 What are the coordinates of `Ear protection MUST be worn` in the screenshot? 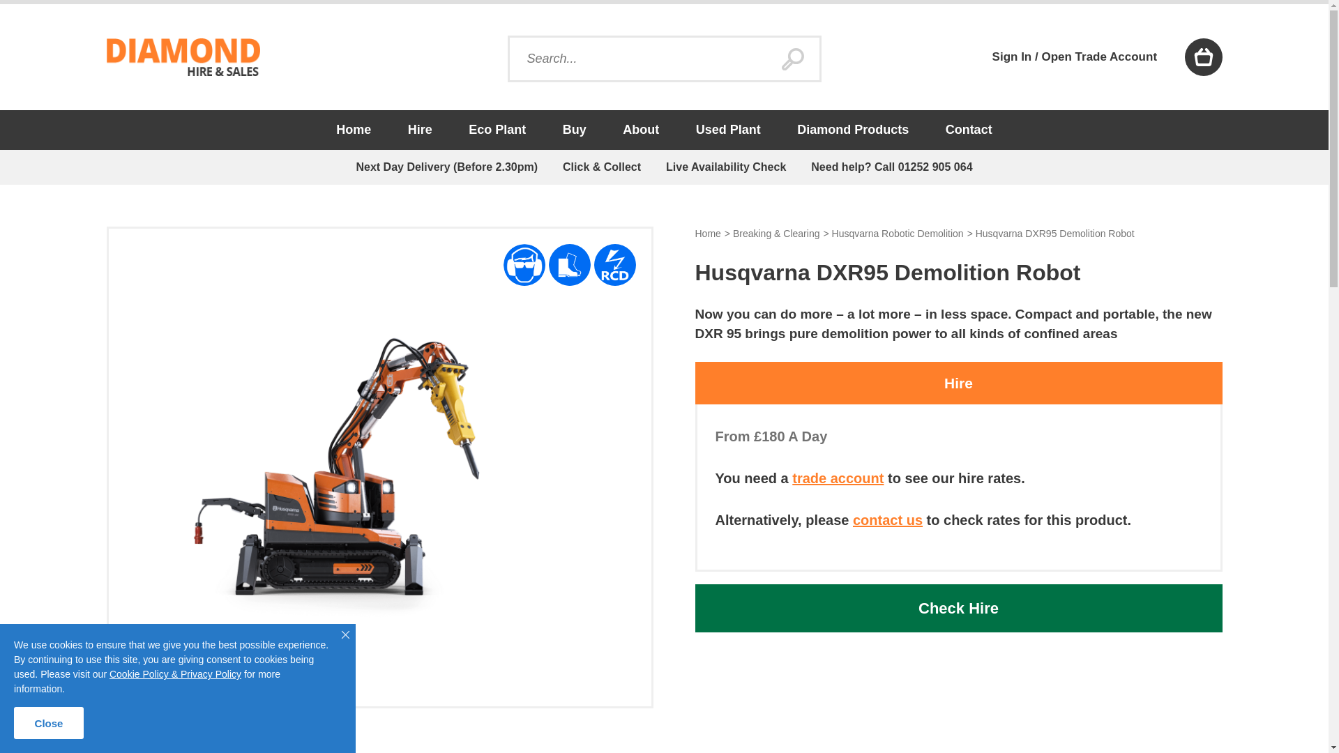 It's located at (524, 265).